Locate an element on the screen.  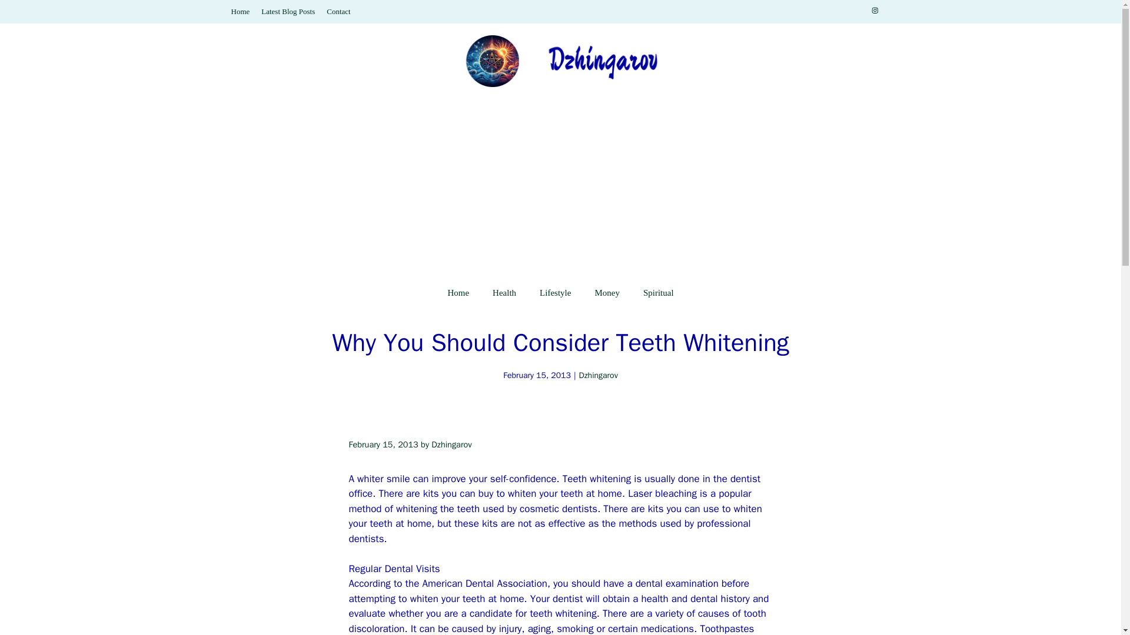
Money is located at coordinates (607, 293).